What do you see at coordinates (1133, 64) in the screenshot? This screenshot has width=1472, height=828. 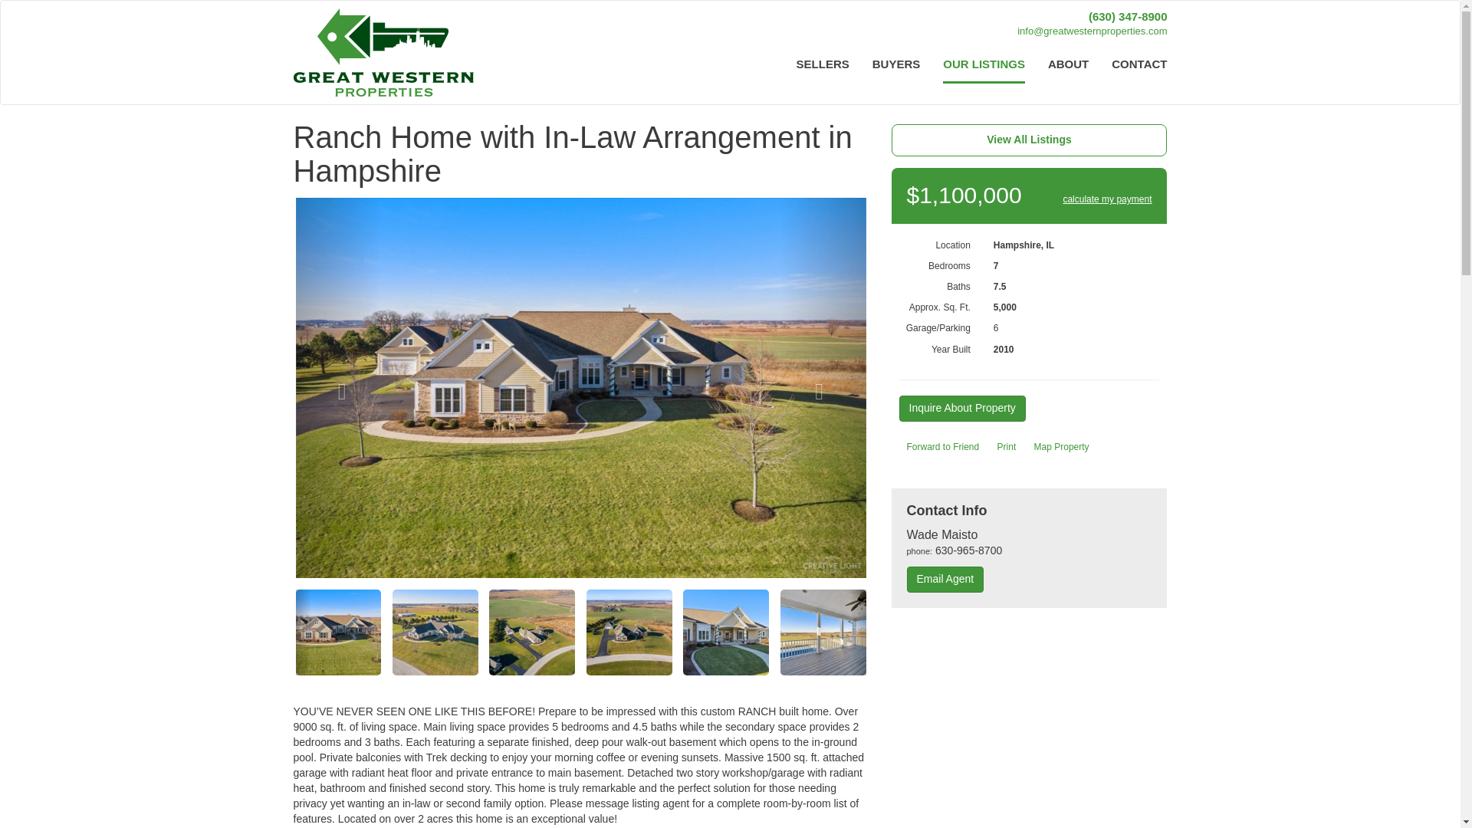 I see `CONTACT` at bounding box center [1133, 64].